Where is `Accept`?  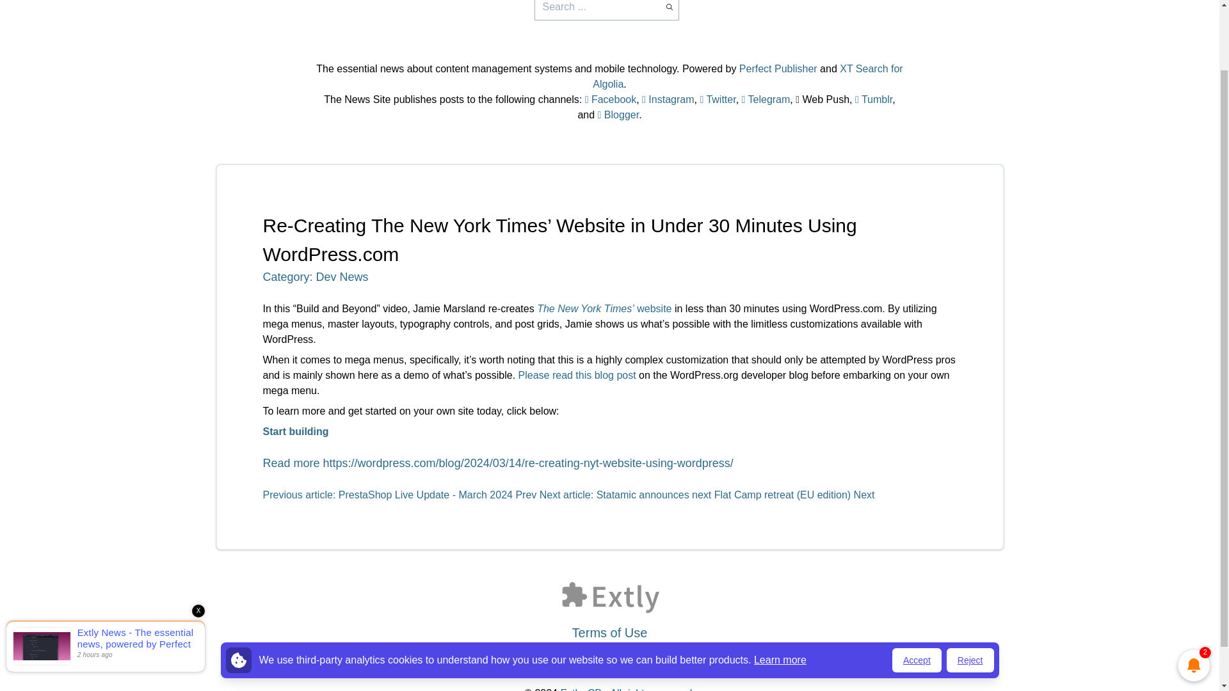
Accept is located at coordinates (917, 587).